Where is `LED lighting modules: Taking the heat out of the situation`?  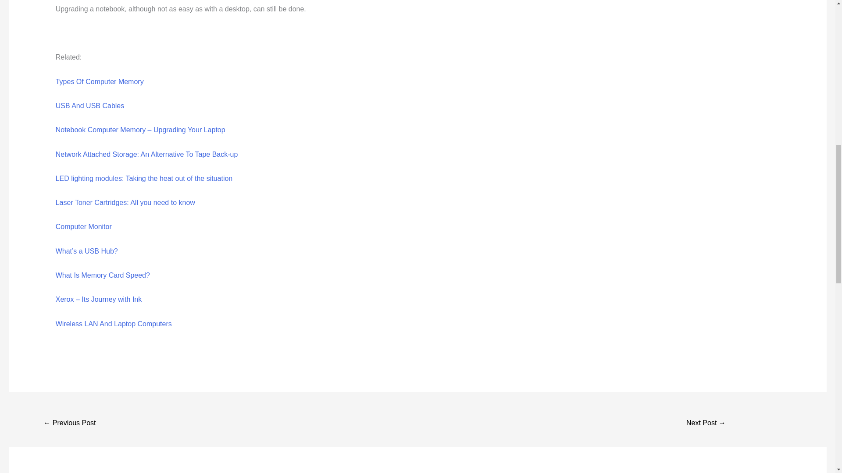 LED lighting modules: Taking the heat out of the situation is located at coordinates (144, 178).